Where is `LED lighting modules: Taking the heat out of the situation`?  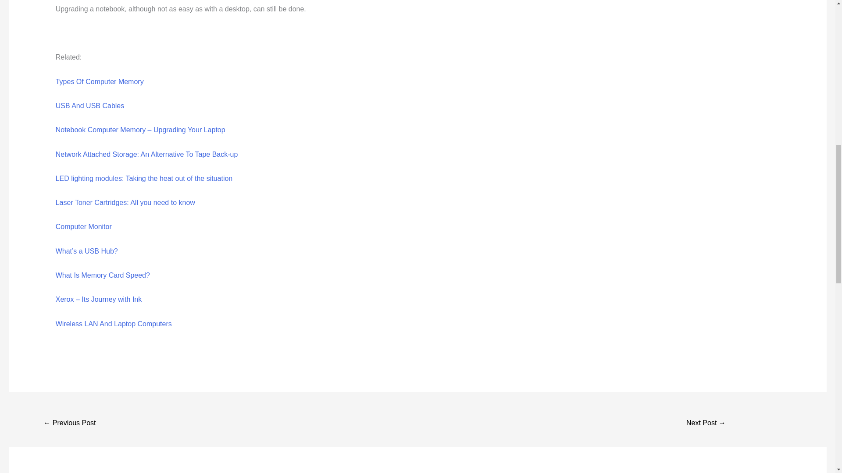 LED lighting modules: Taking the heat out of the situation is located at coordinates (144, 178).